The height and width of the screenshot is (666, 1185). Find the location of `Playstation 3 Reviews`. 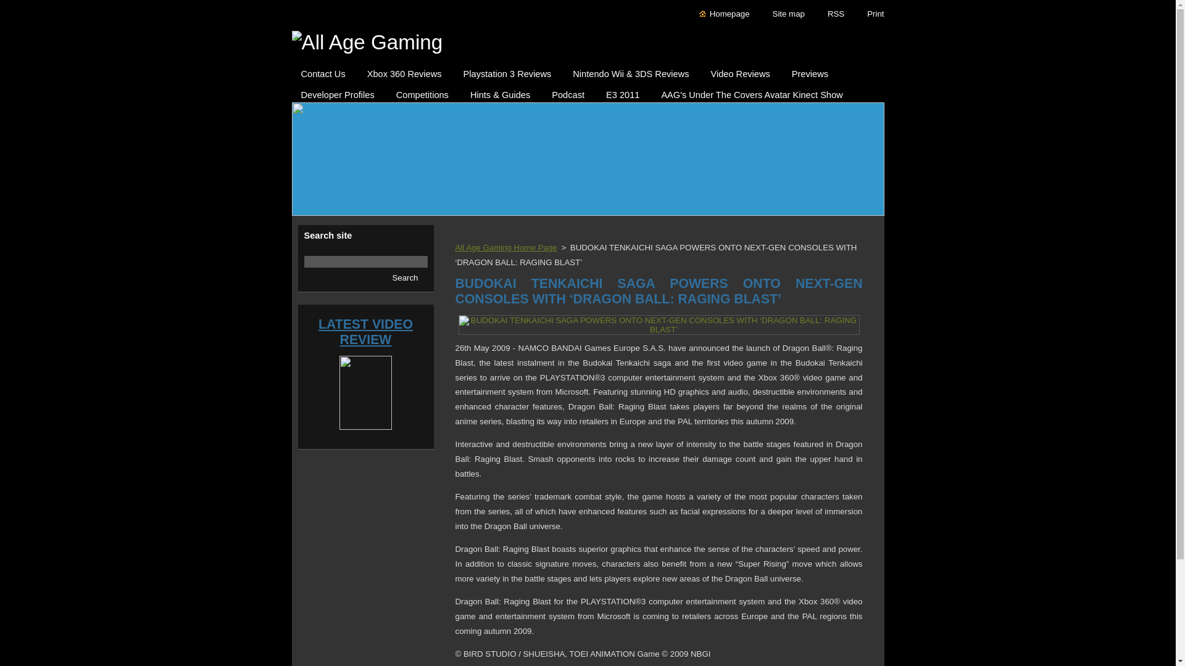

Playstation 3 Reviews is located at coordinates (507, 70).